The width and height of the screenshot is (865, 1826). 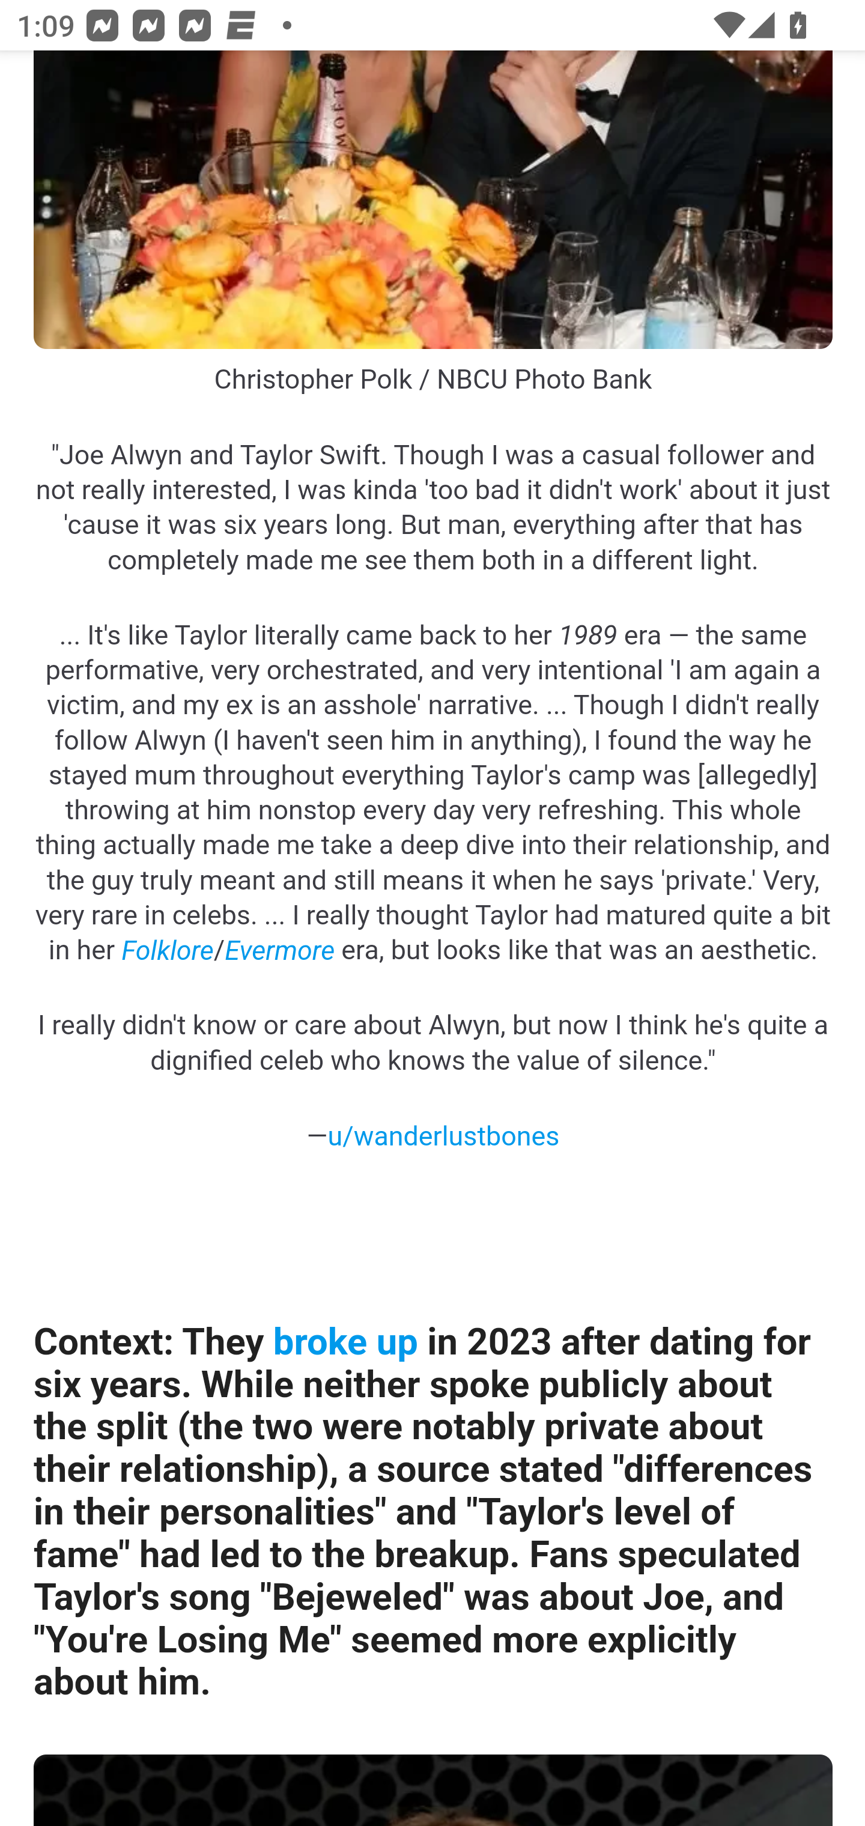 What do you see at coordinates (344, 1343) in the screenshot?
I see `broke up` at bounding box center [344, 1343].